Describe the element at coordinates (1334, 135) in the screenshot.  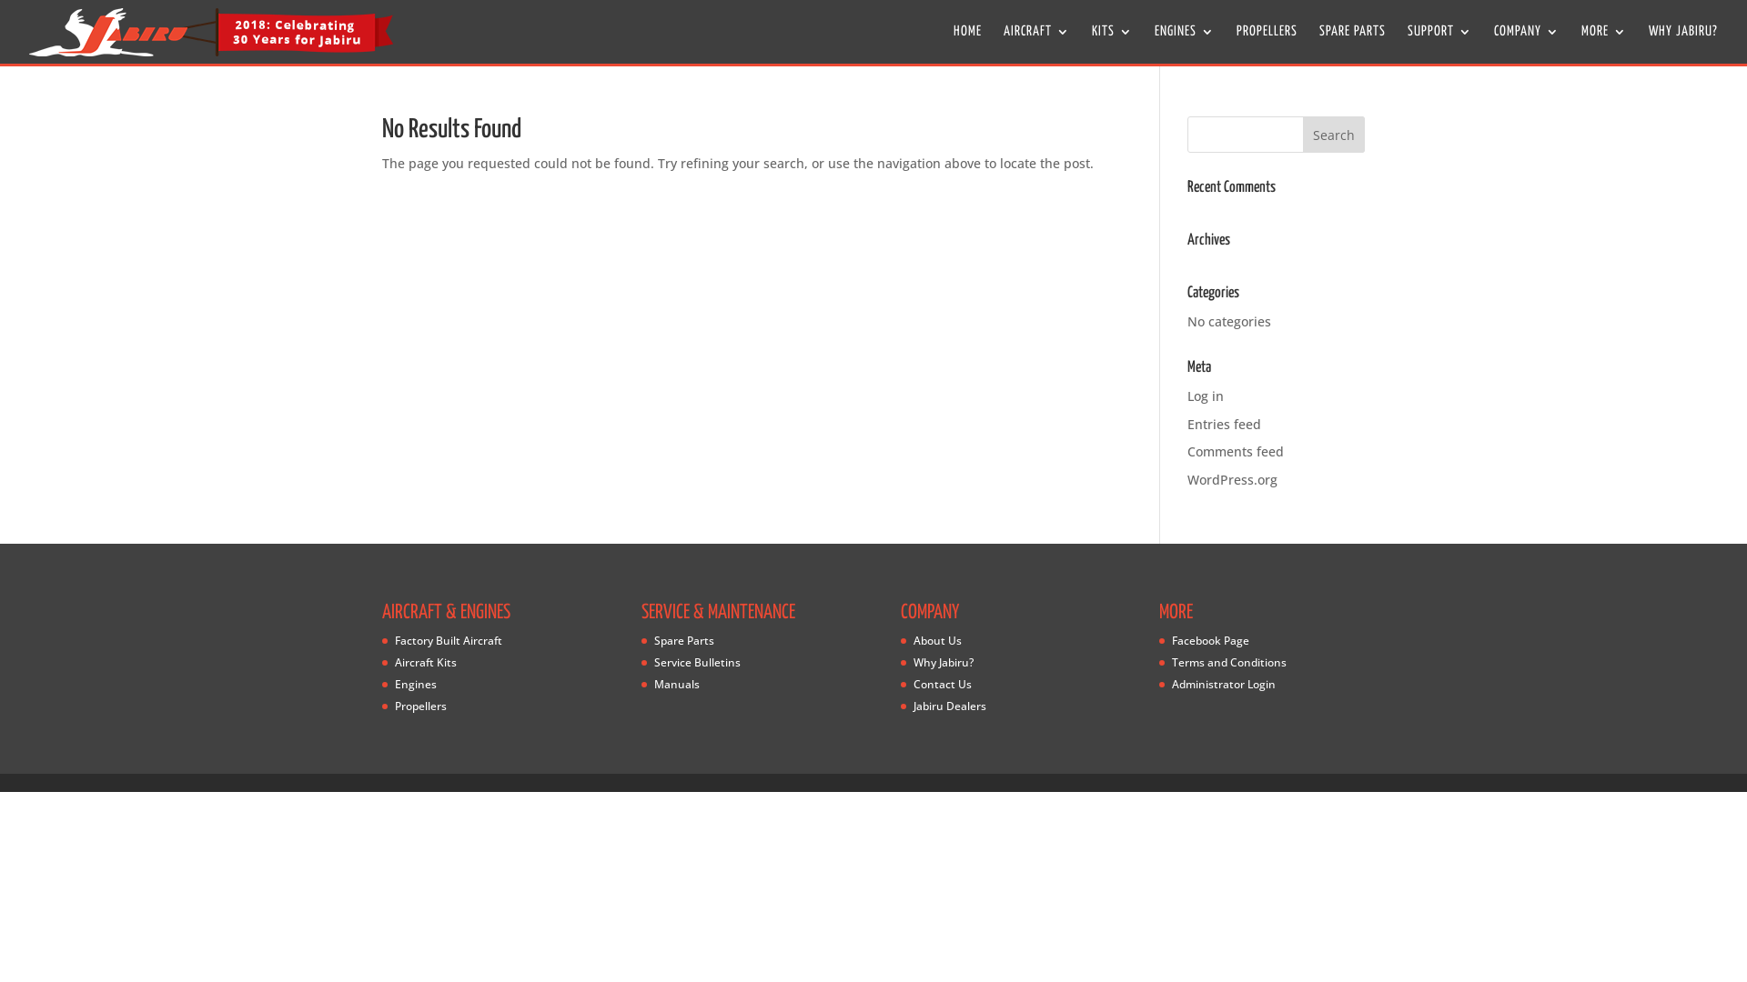
I see `Search` at that location.